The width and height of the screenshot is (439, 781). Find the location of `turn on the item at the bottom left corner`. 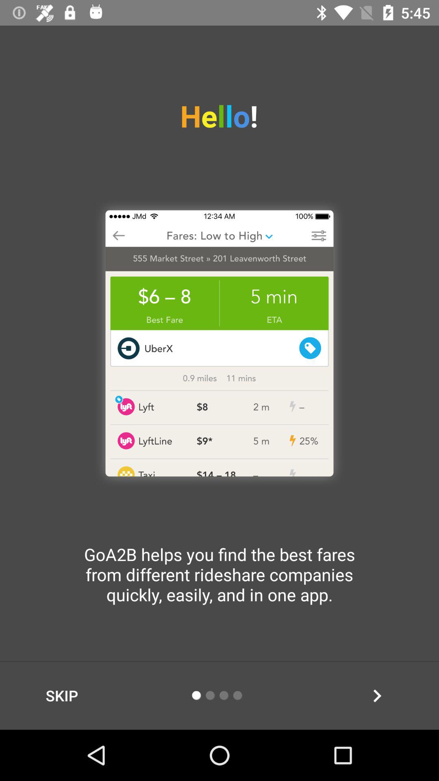

turn on the item at the bottom left corner is located at coordinates (62, 696).